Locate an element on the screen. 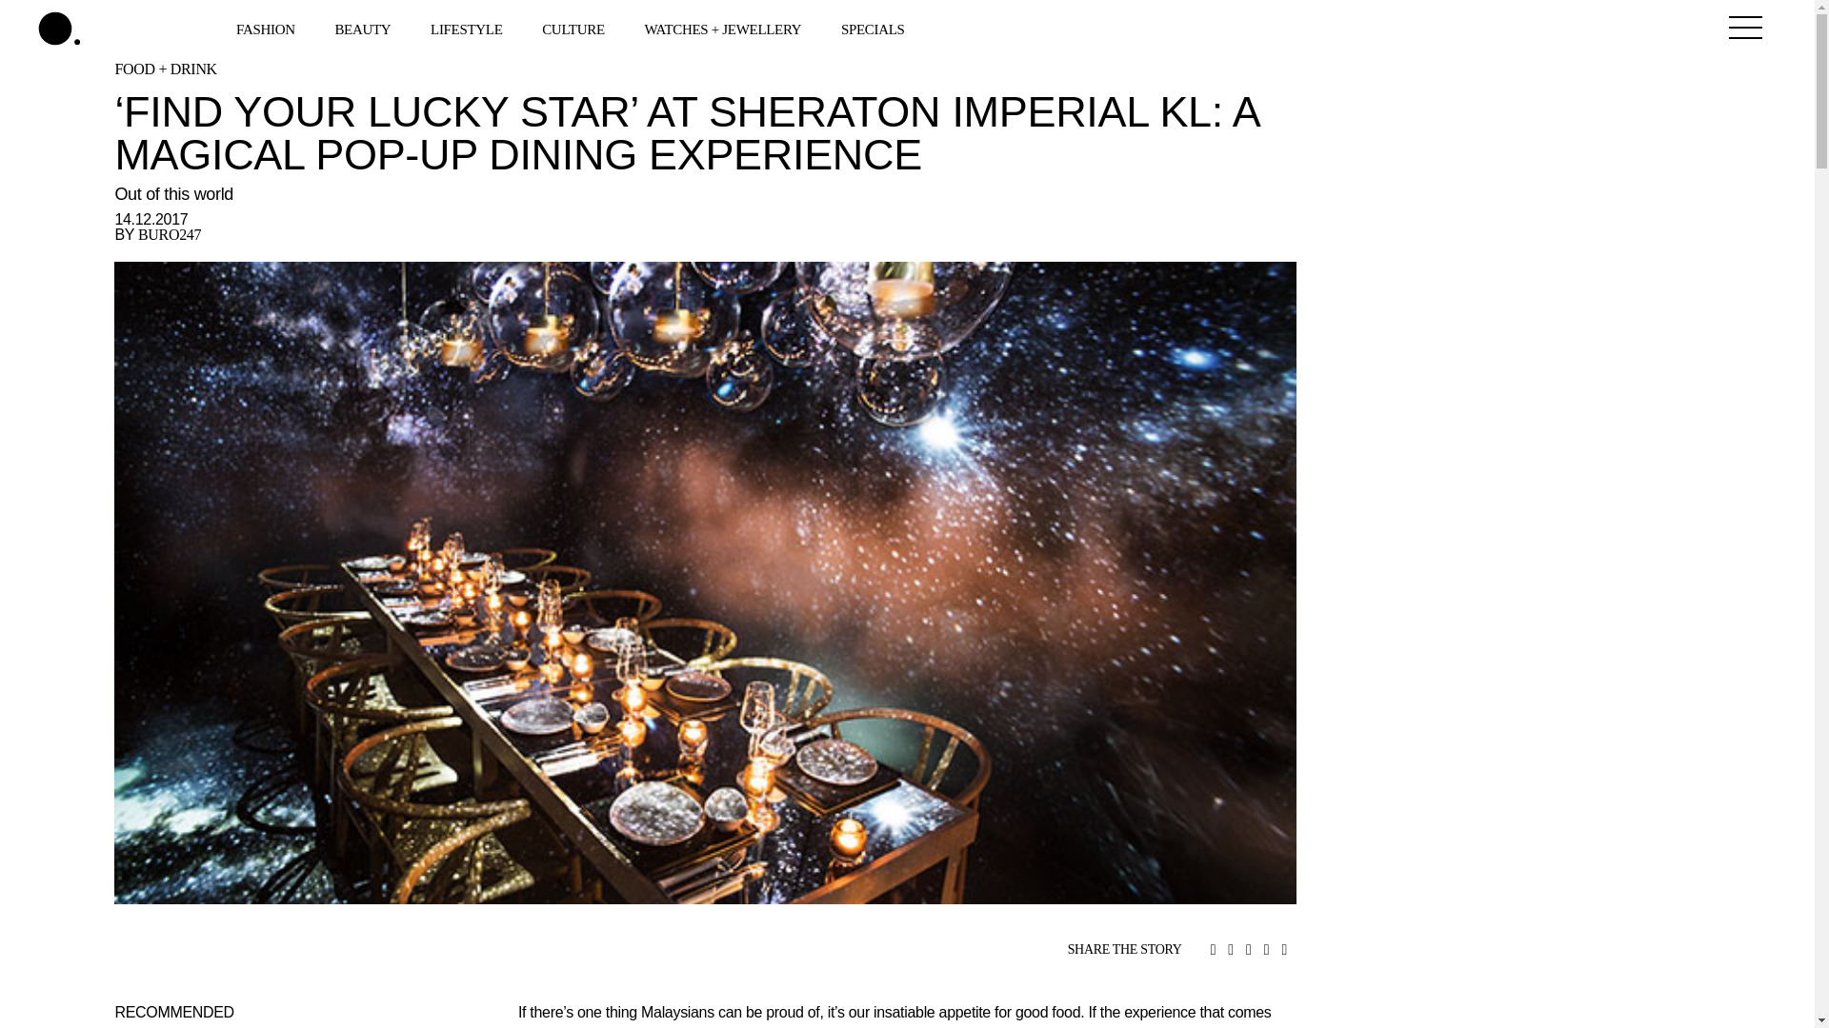 The height and width of the screenshot is (1028, 1829). FASHION is located at coordinates (267, 28).